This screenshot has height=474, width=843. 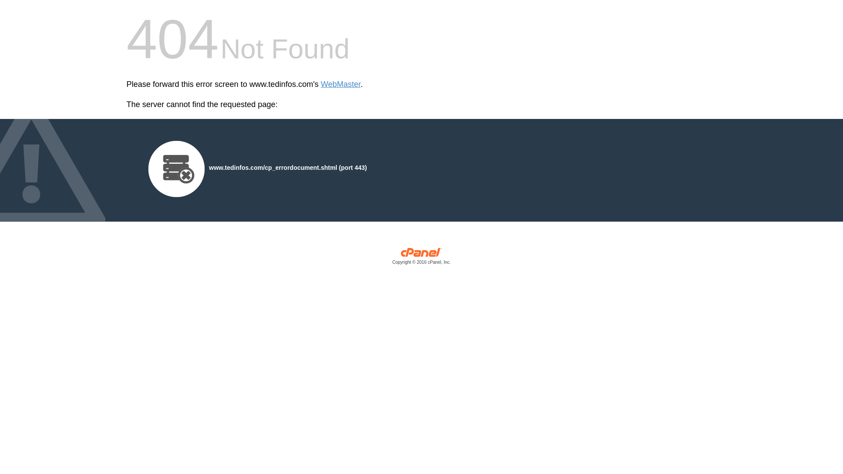 I want to click on cPanel, Inc., so click(x=421, y=258).